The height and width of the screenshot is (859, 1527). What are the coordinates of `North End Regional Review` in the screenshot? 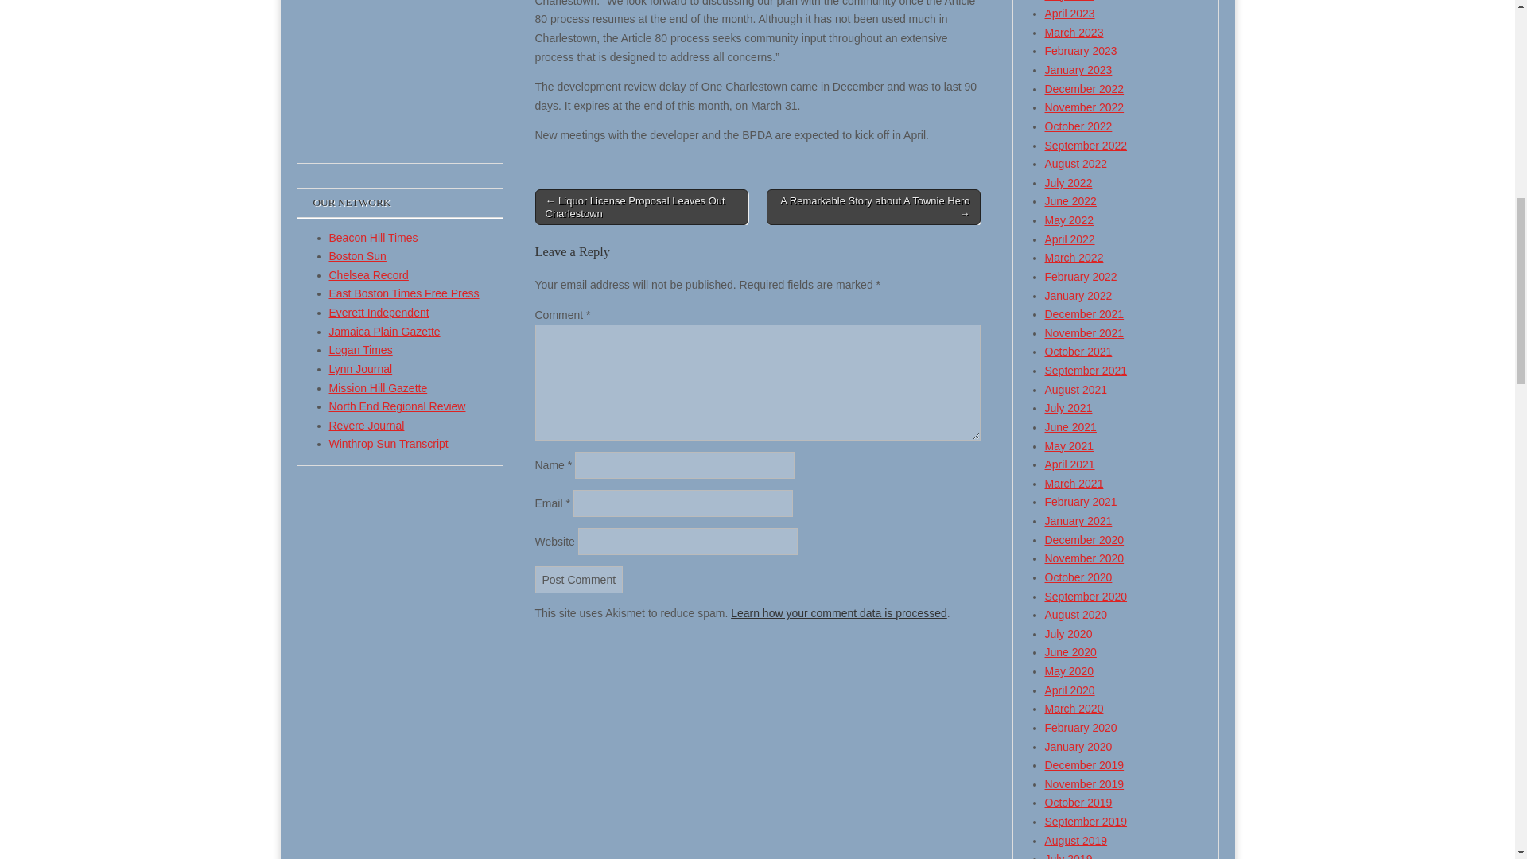 It's located at (398, 406).